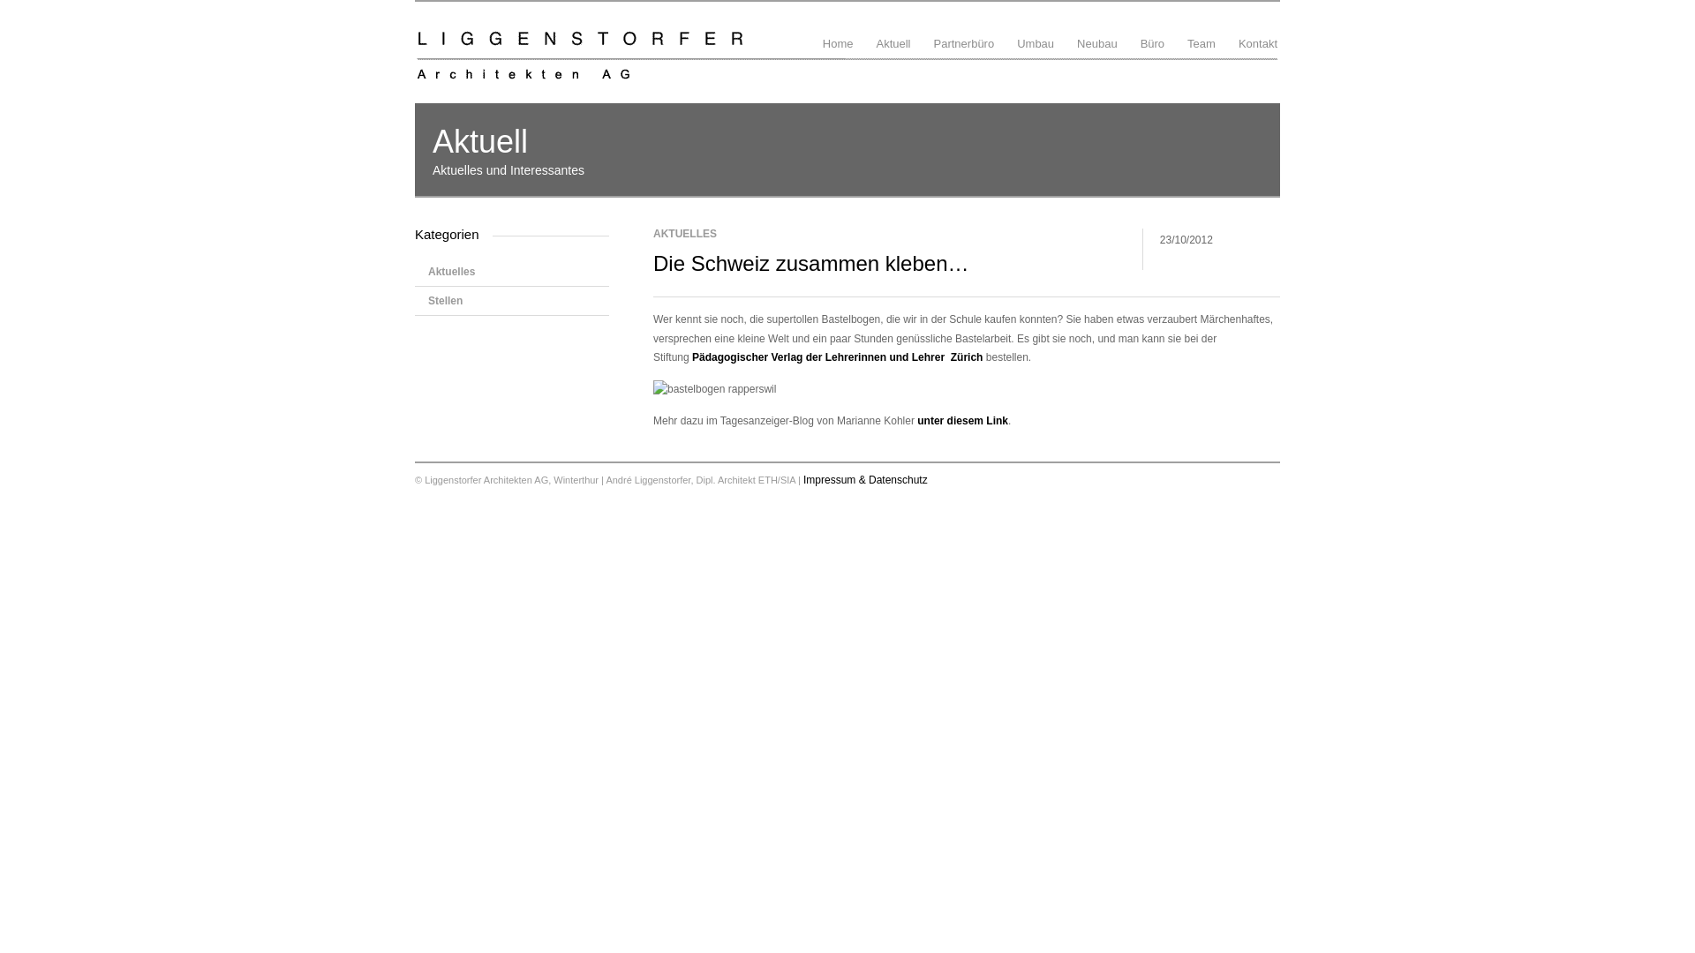 The width and height of the screenshot is (1695, 953). I want to click on Neubau, so click(1097, 30).